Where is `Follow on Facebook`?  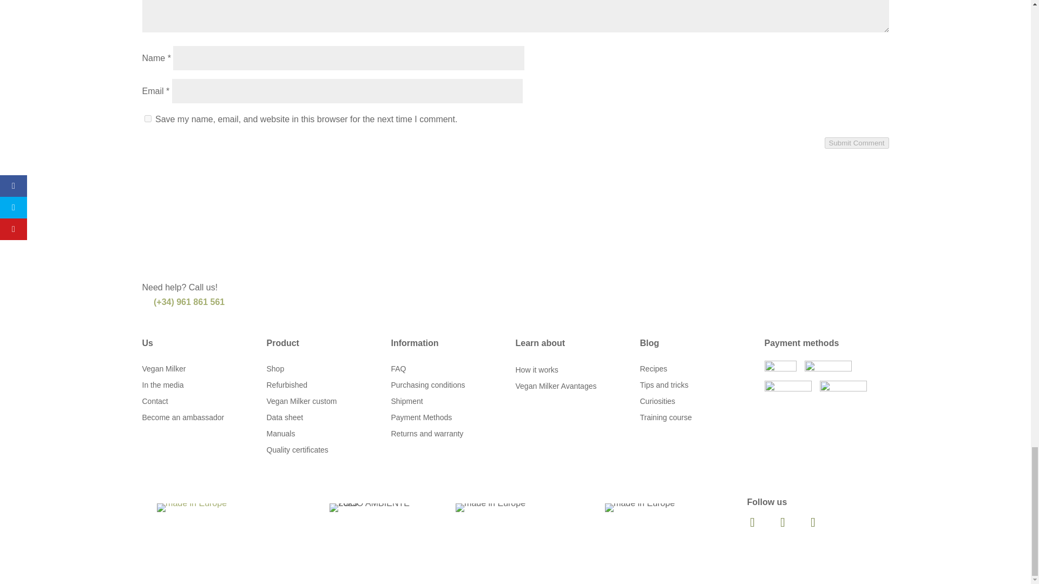 Follow on Facebook is located at coordinates (752, 522).